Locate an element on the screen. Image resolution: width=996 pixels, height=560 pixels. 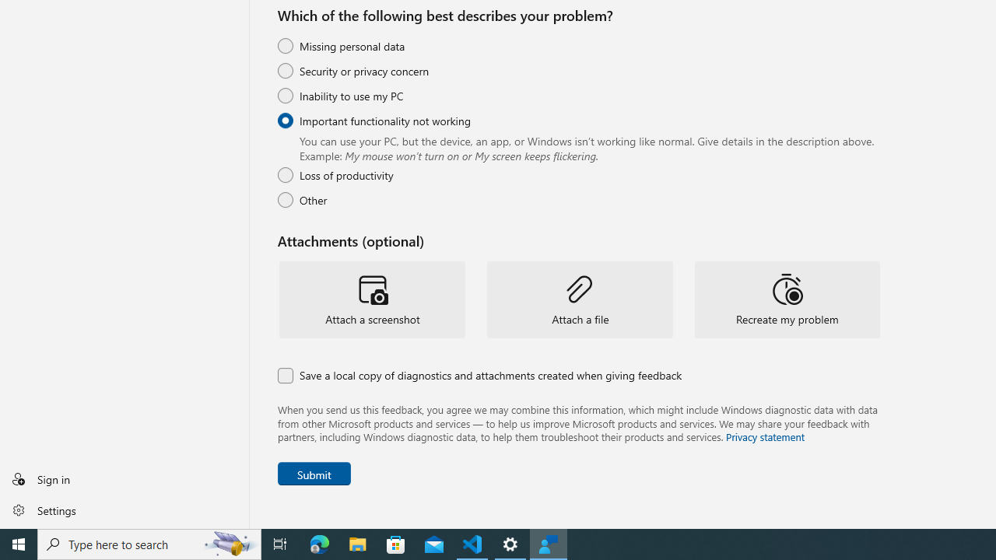
Type here to search is located at coordinates (149, 544).